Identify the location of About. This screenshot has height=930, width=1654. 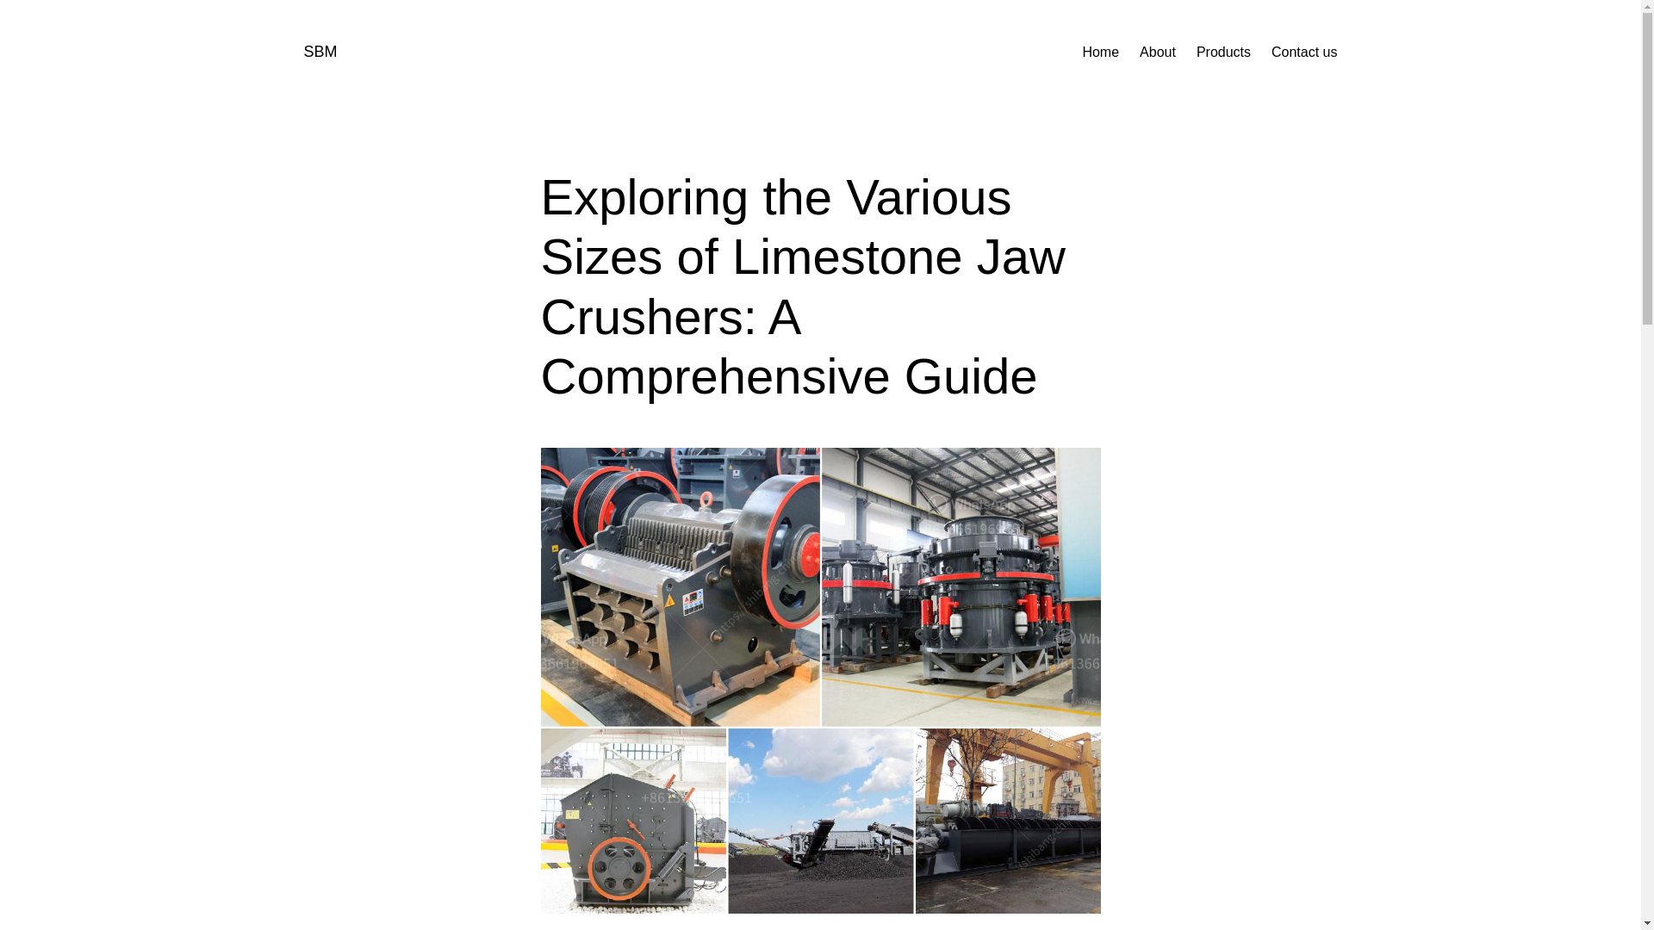
(1158, 52).